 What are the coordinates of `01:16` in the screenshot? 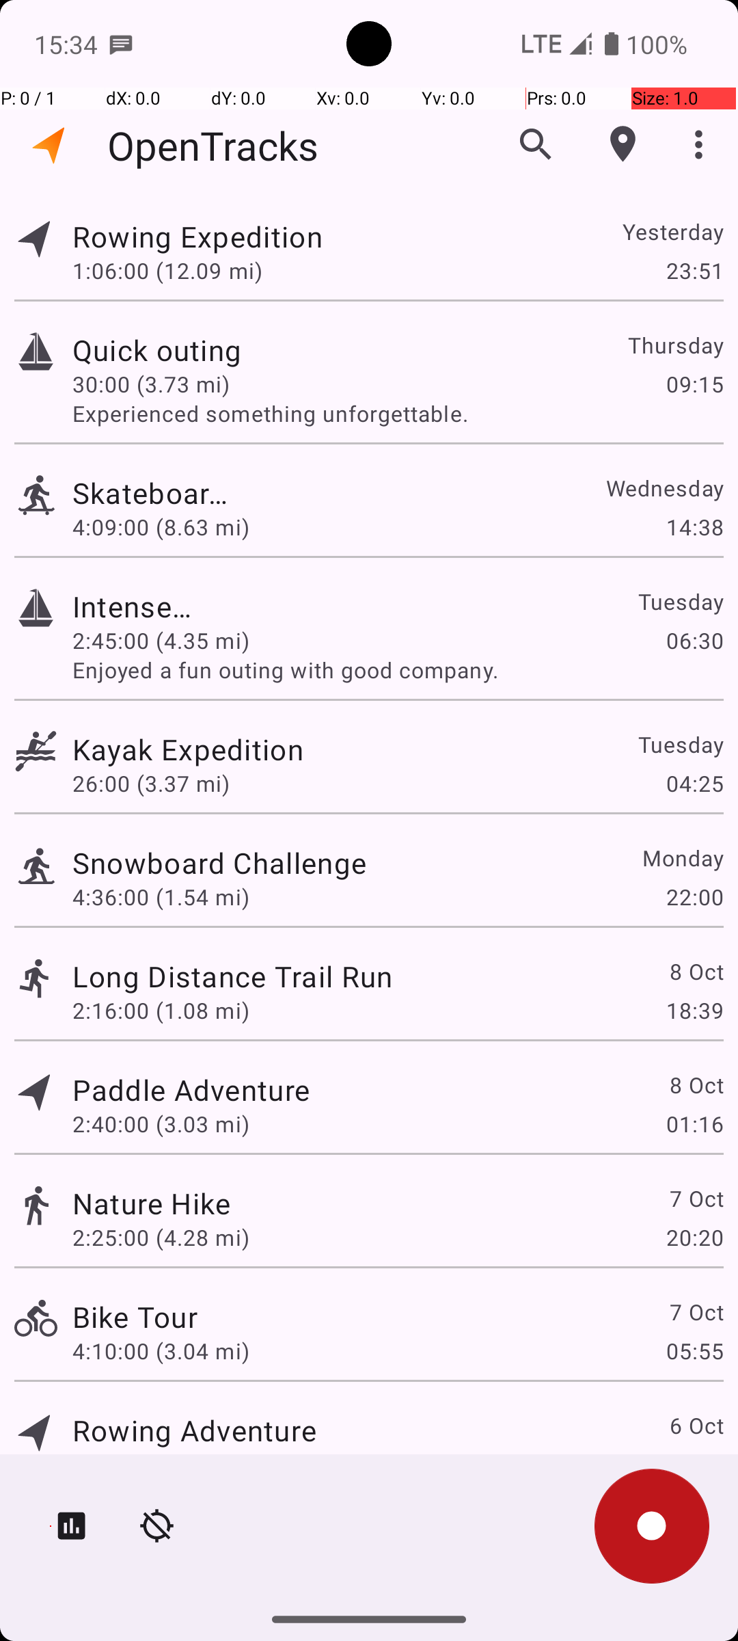 It's located at (694, 1124).